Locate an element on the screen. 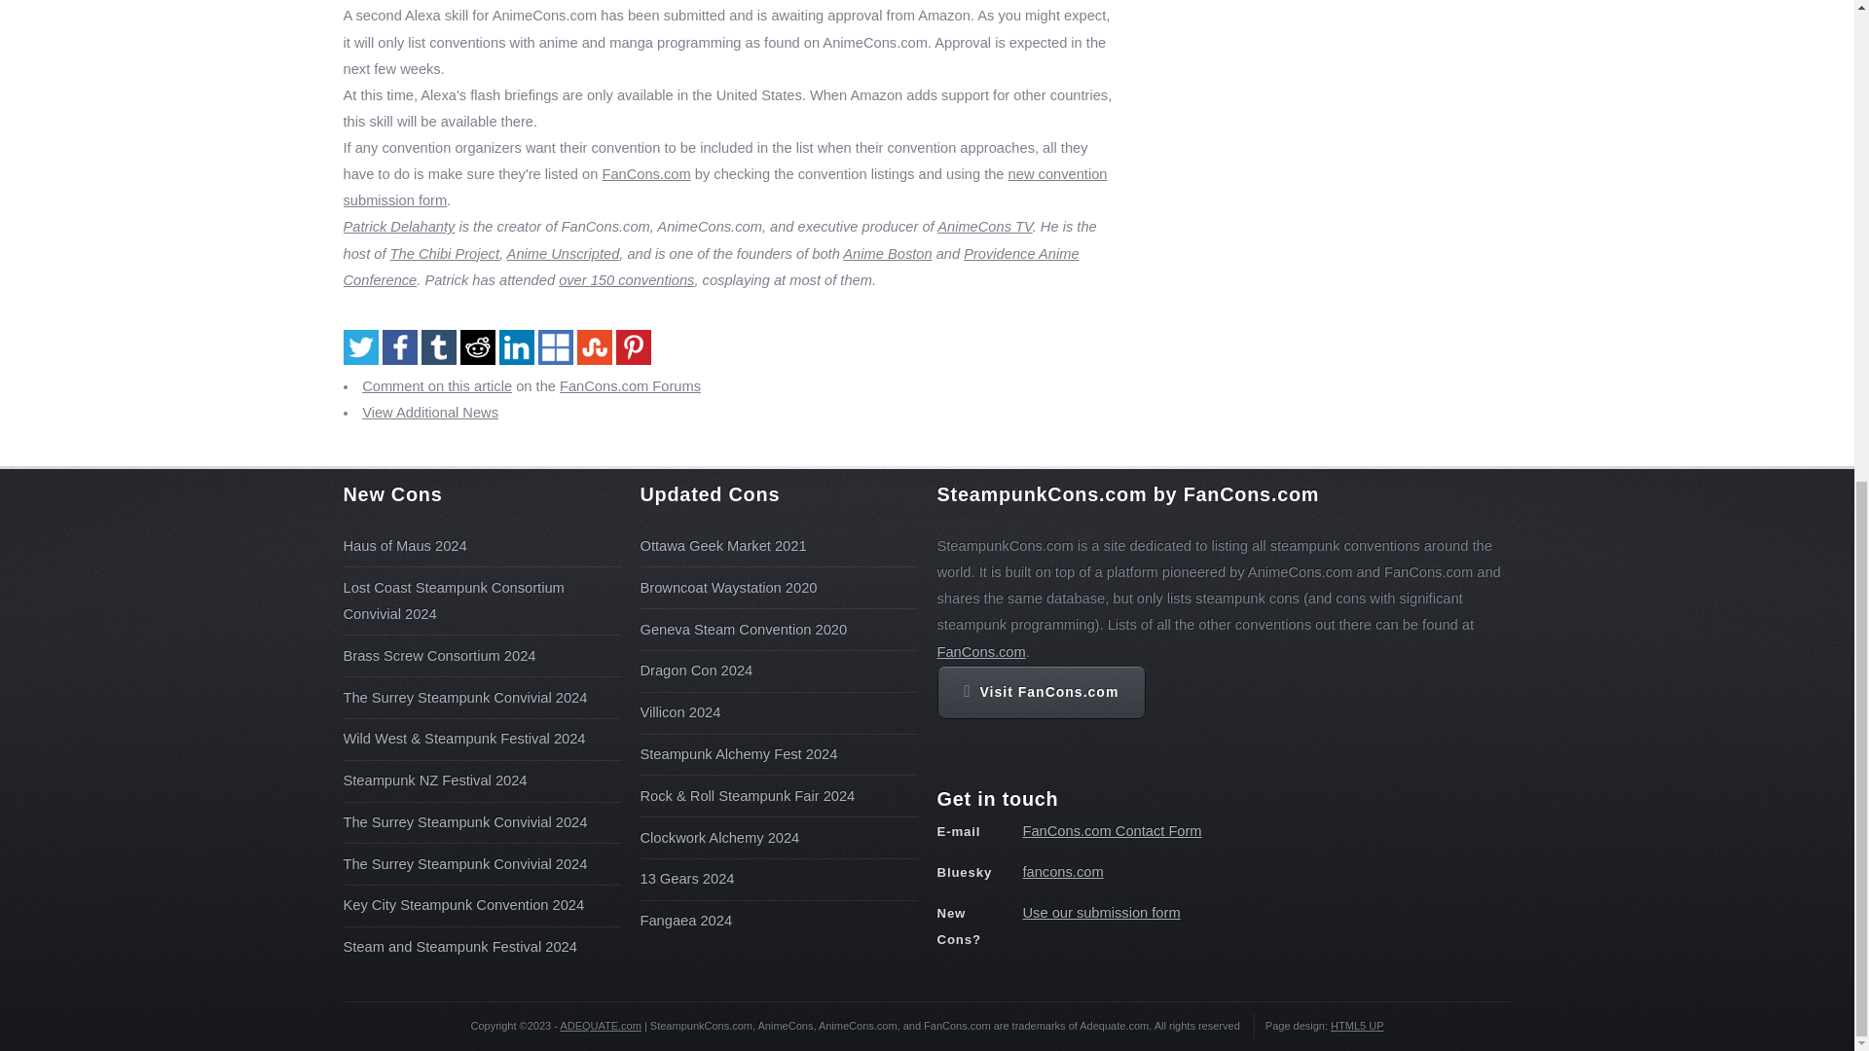 The image size is (1869, 1051). over 150 conventions is located at coordinates (626, 279).